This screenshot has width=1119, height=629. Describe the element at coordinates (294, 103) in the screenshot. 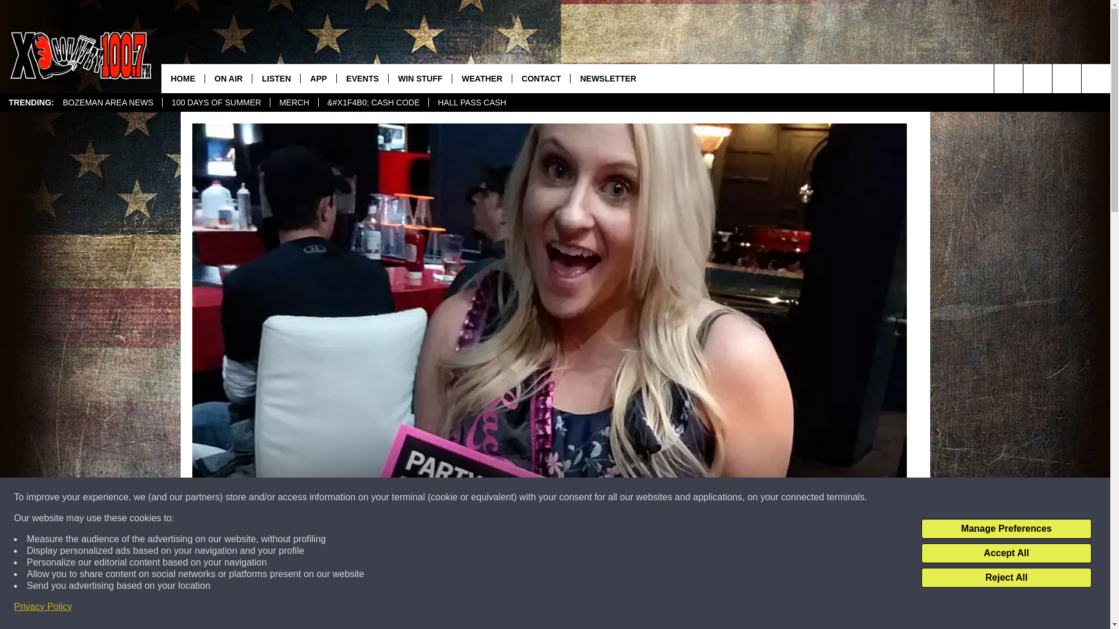

I see `MERCH` at that location.